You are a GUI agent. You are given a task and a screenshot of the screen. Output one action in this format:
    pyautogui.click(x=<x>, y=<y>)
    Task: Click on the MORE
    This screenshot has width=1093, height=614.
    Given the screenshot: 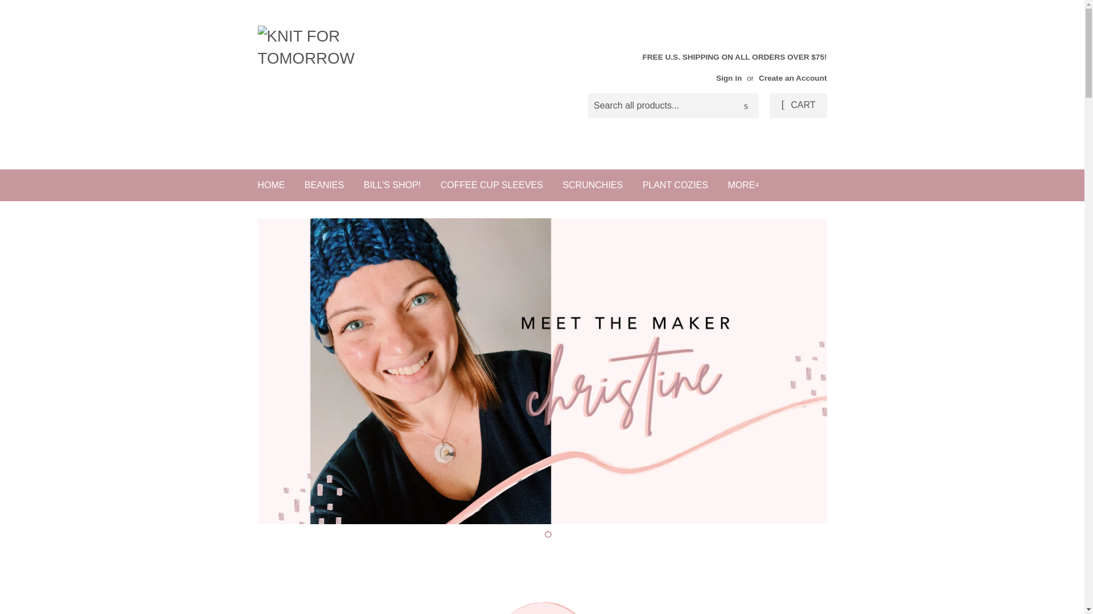 What is the action you would take?
    pyautogui.click(x=743, y=185)
    